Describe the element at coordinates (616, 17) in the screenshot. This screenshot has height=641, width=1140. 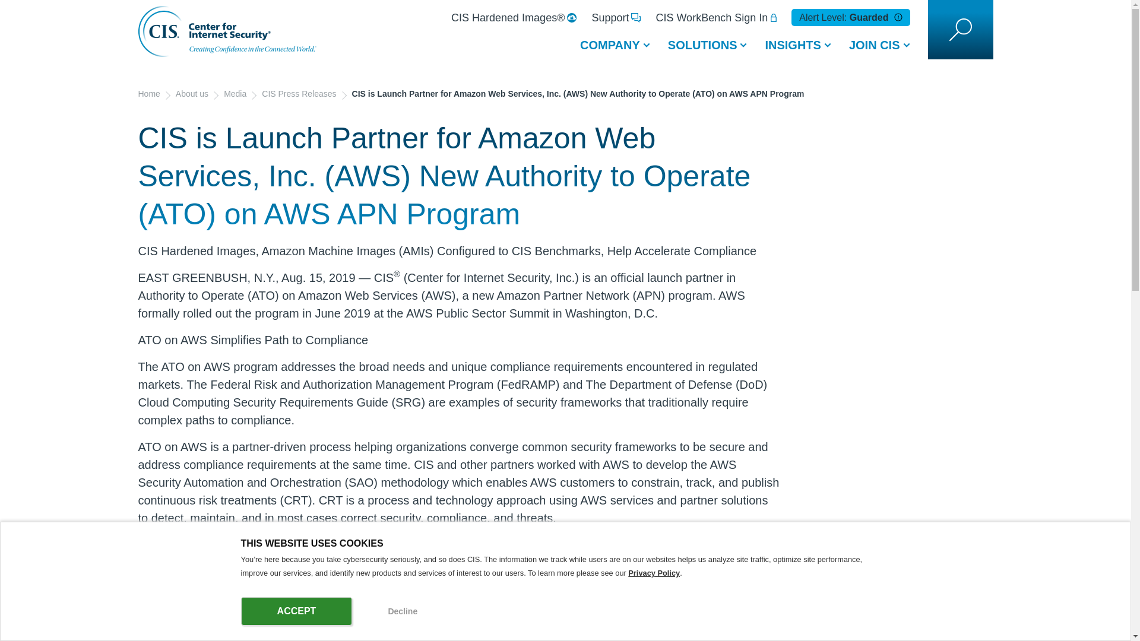
I see `Support` at that location.